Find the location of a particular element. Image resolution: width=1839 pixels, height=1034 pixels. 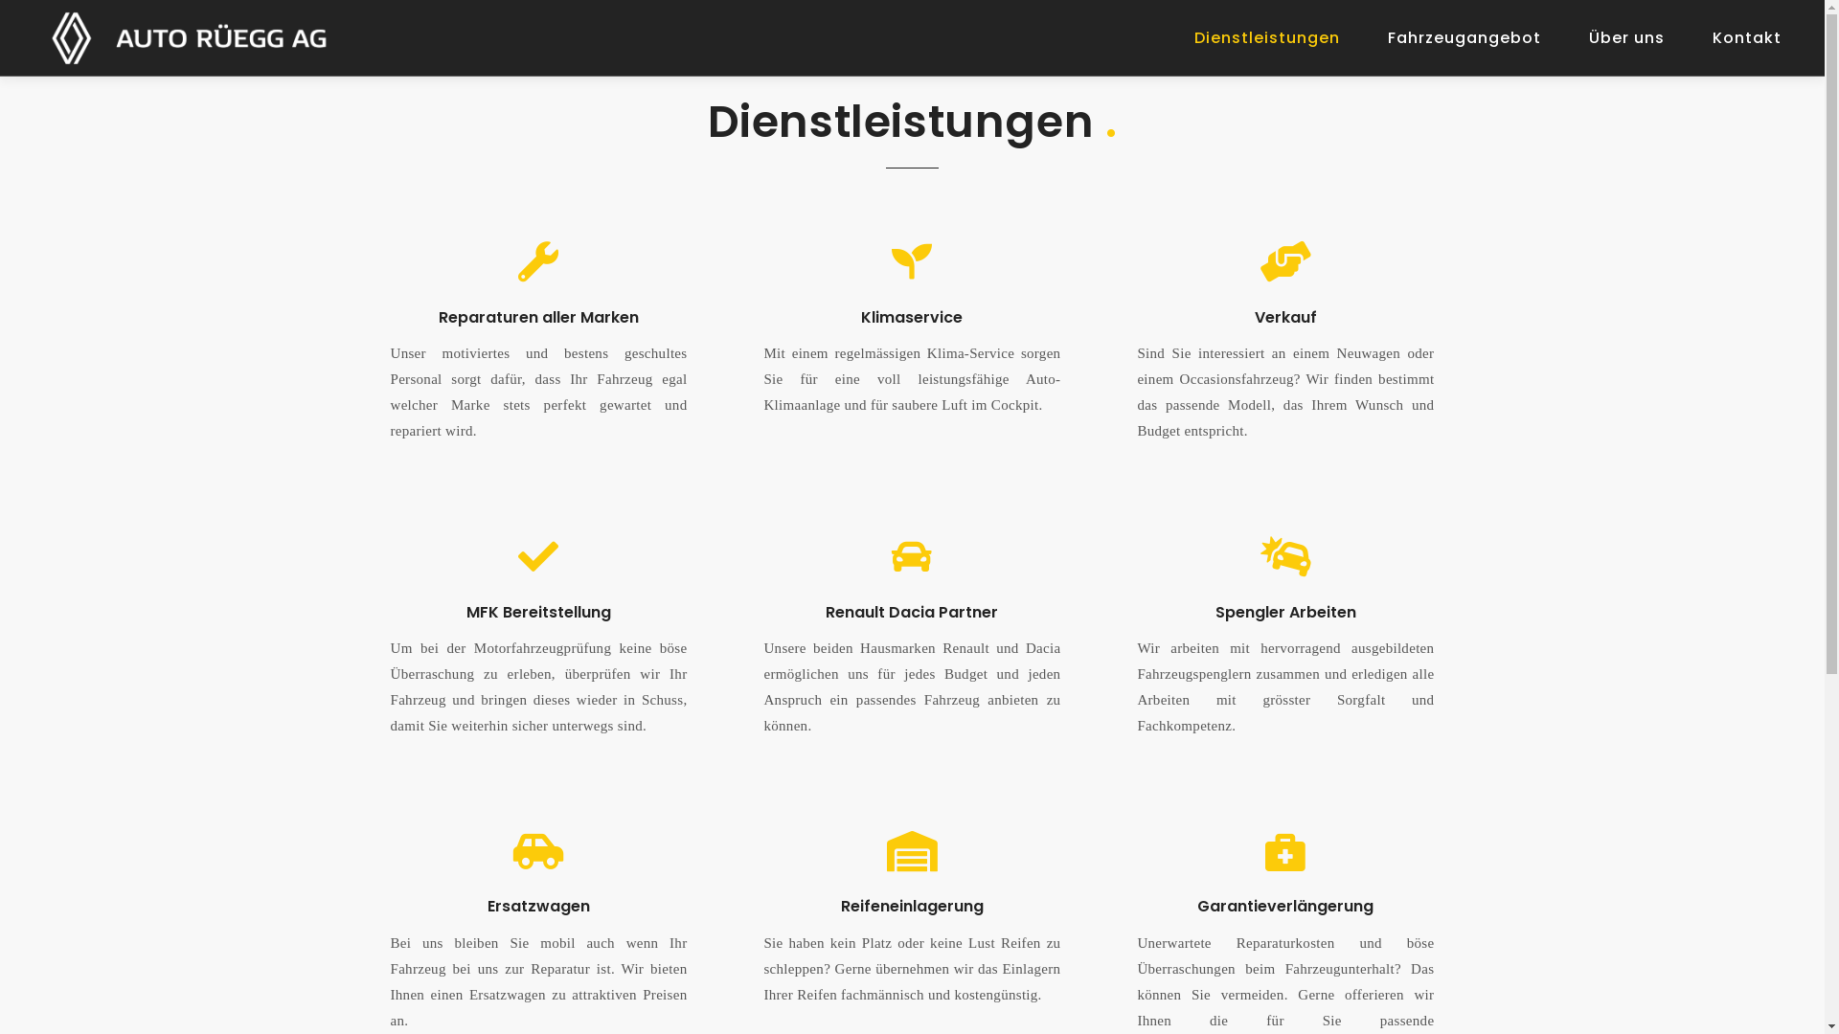

Fahrzeugangebot is located at coordinates (1464, 38).